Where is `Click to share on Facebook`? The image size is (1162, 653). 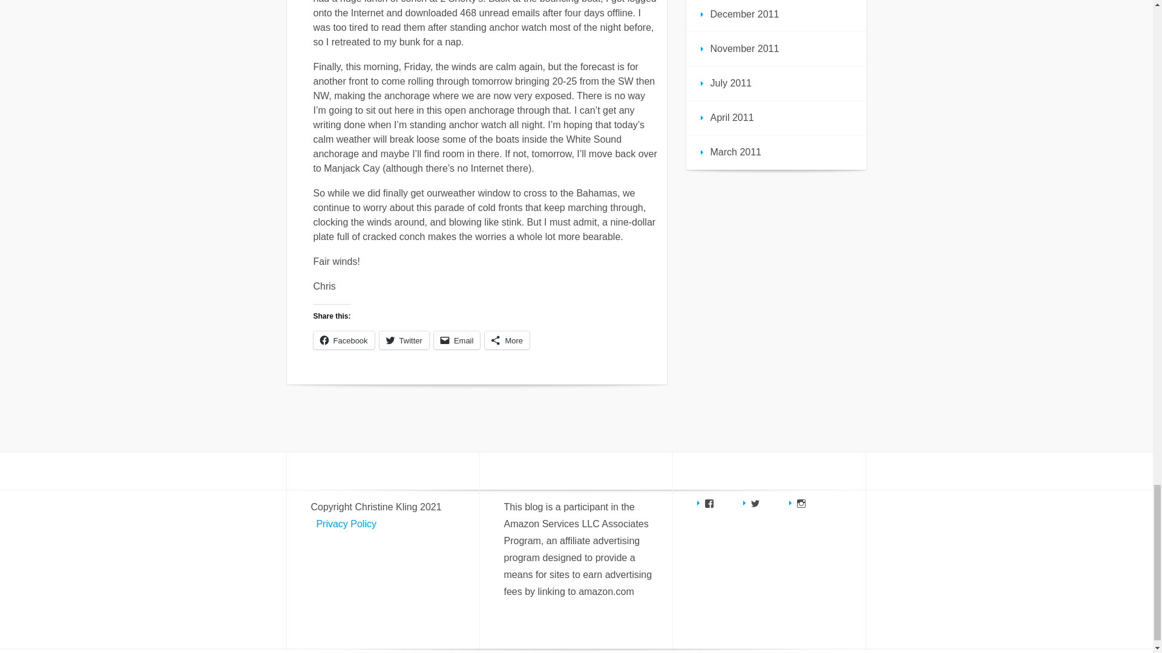 Click to share on Facebook is located at coordinates (344, 340).